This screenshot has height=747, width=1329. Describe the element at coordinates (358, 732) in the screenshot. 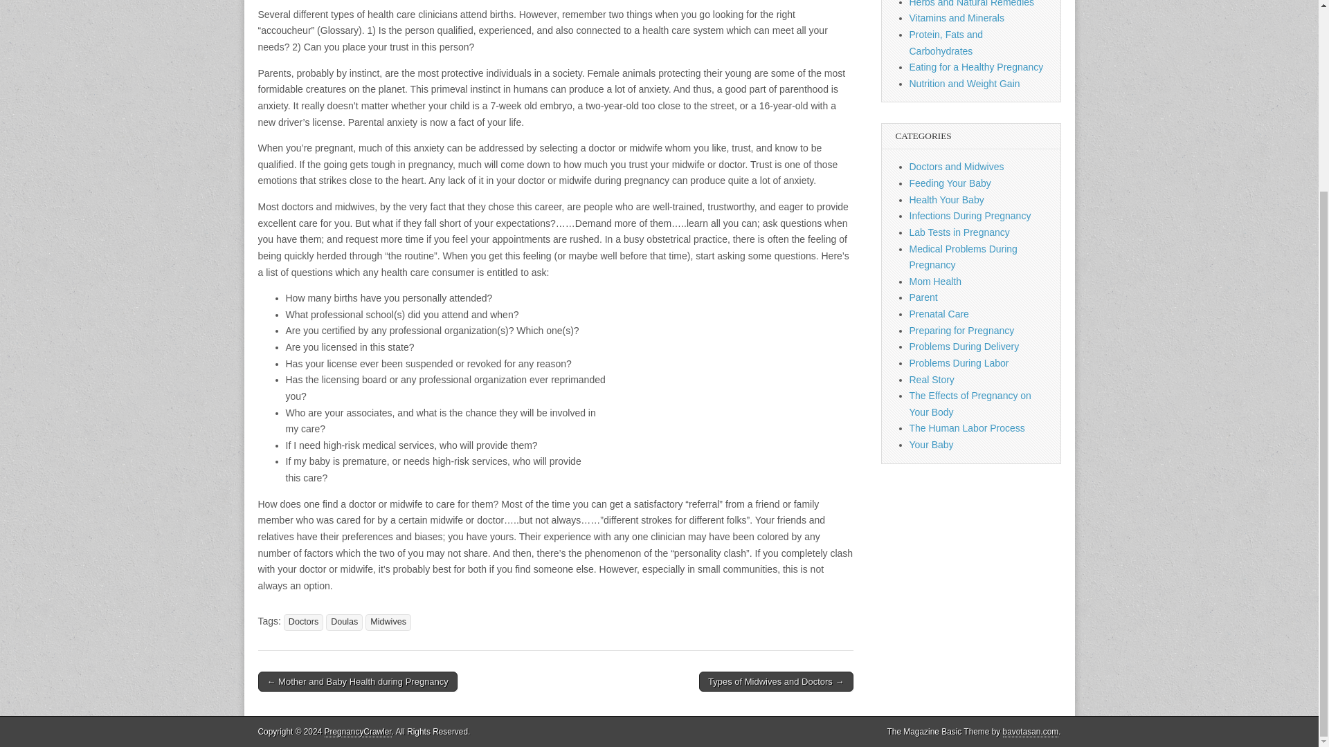

I see `PregnancyCrawler` at that location.